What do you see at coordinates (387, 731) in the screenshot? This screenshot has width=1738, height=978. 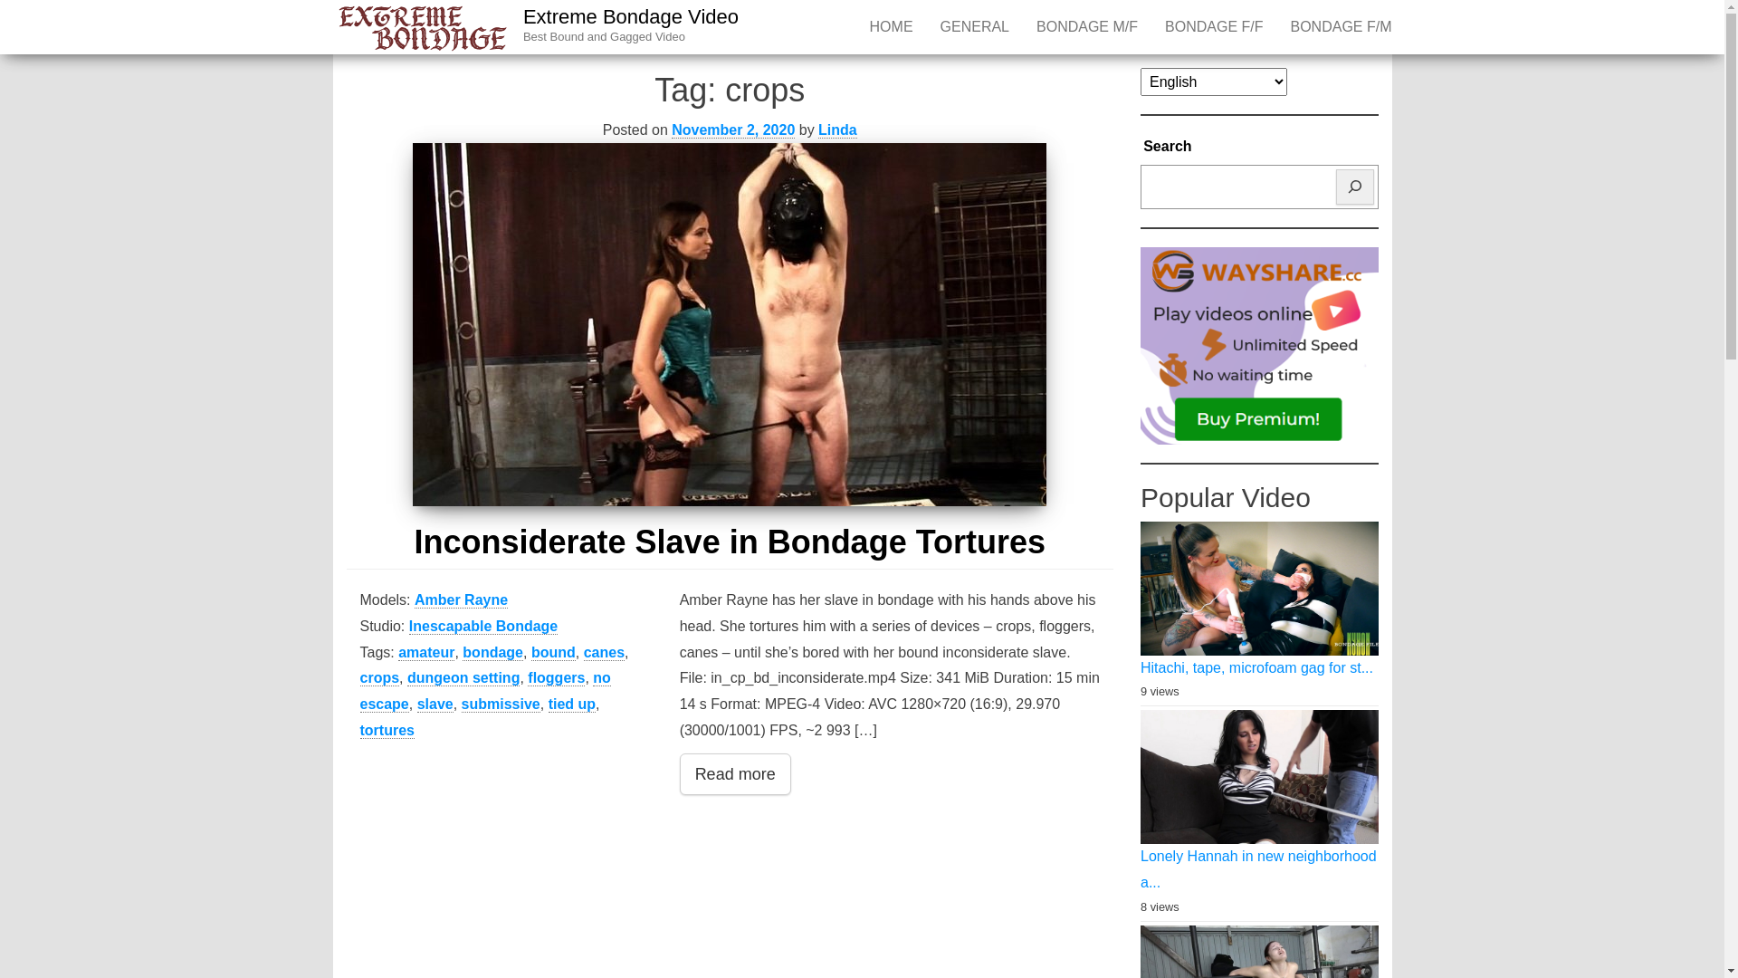 I see `tortures` at bounding box center [387, 731].